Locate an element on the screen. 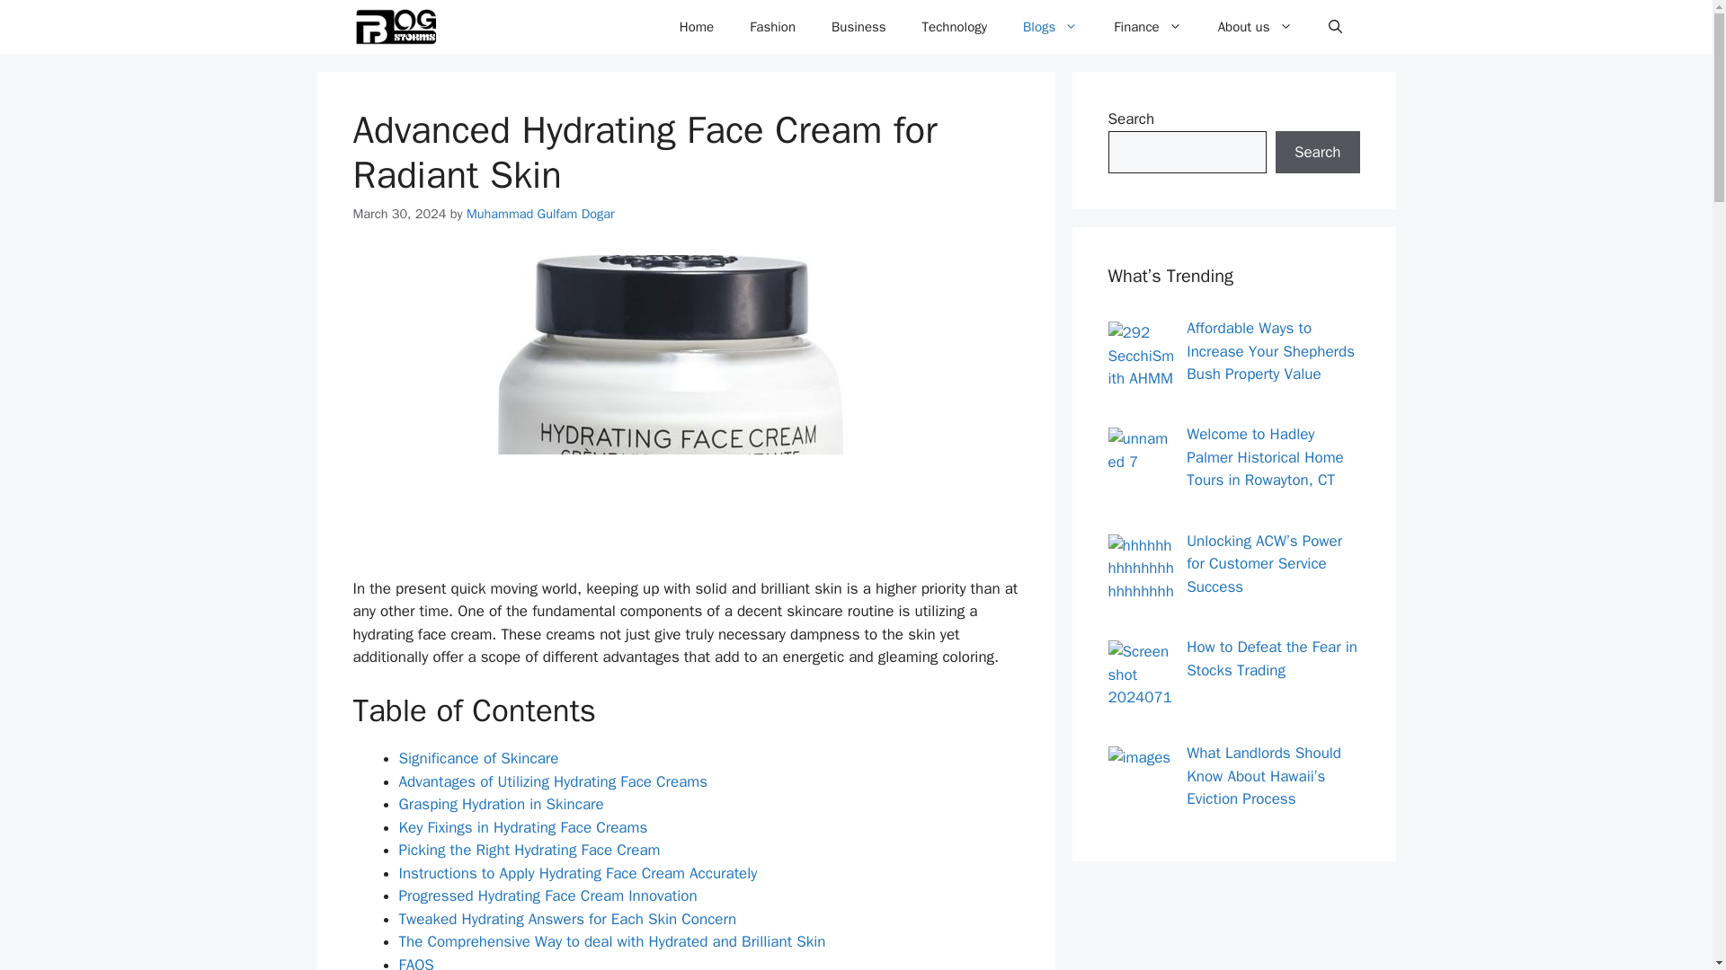 The height and width of the screenshot is (970, 1726). blogstorms is located at coordinates (395, 27).